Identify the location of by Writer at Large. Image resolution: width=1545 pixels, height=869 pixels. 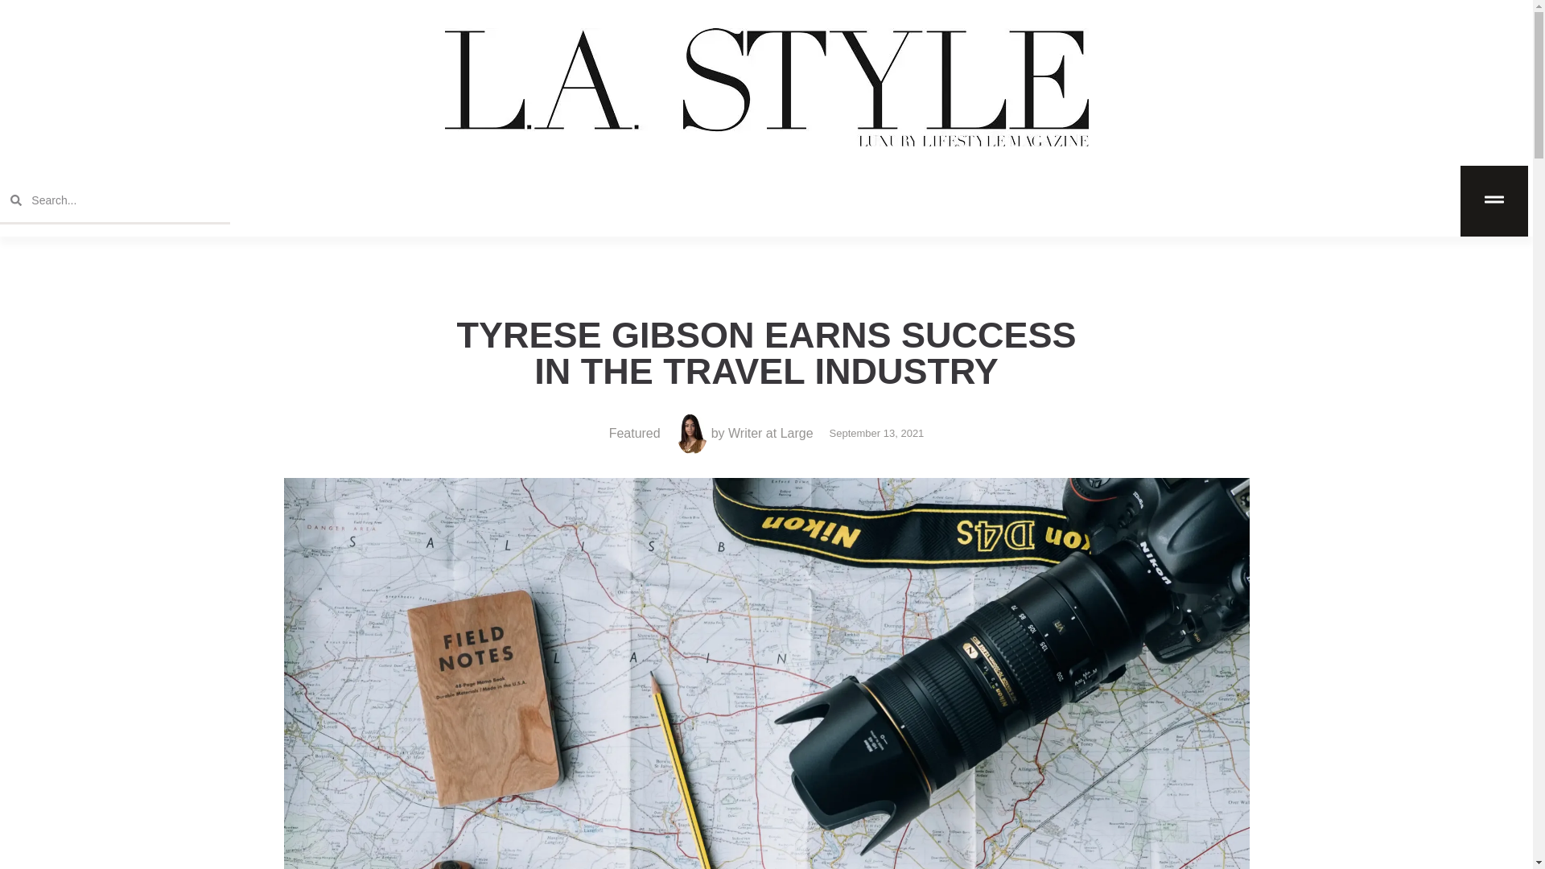
(745, 434).